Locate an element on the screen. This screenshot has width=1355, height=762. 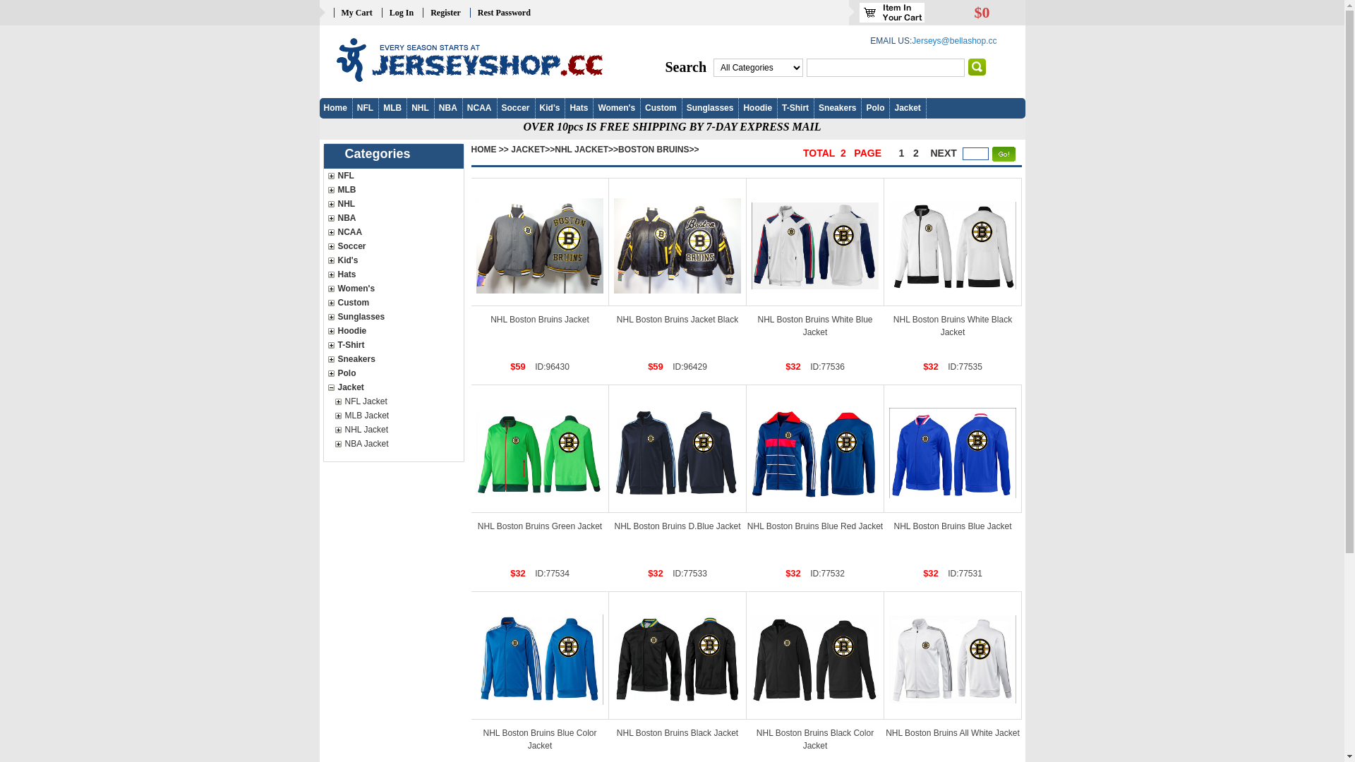
Hoodie is located at coordinates (393, 331).